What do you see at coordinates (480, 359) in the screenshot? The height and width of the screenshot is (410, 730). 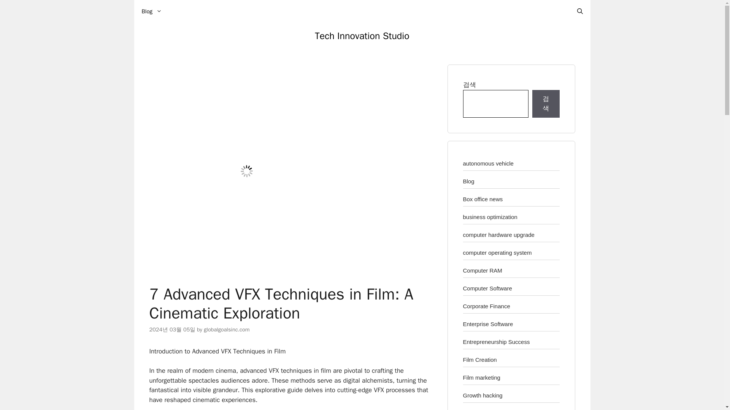 I see `Film Creation` at bounding box center [480, 359].